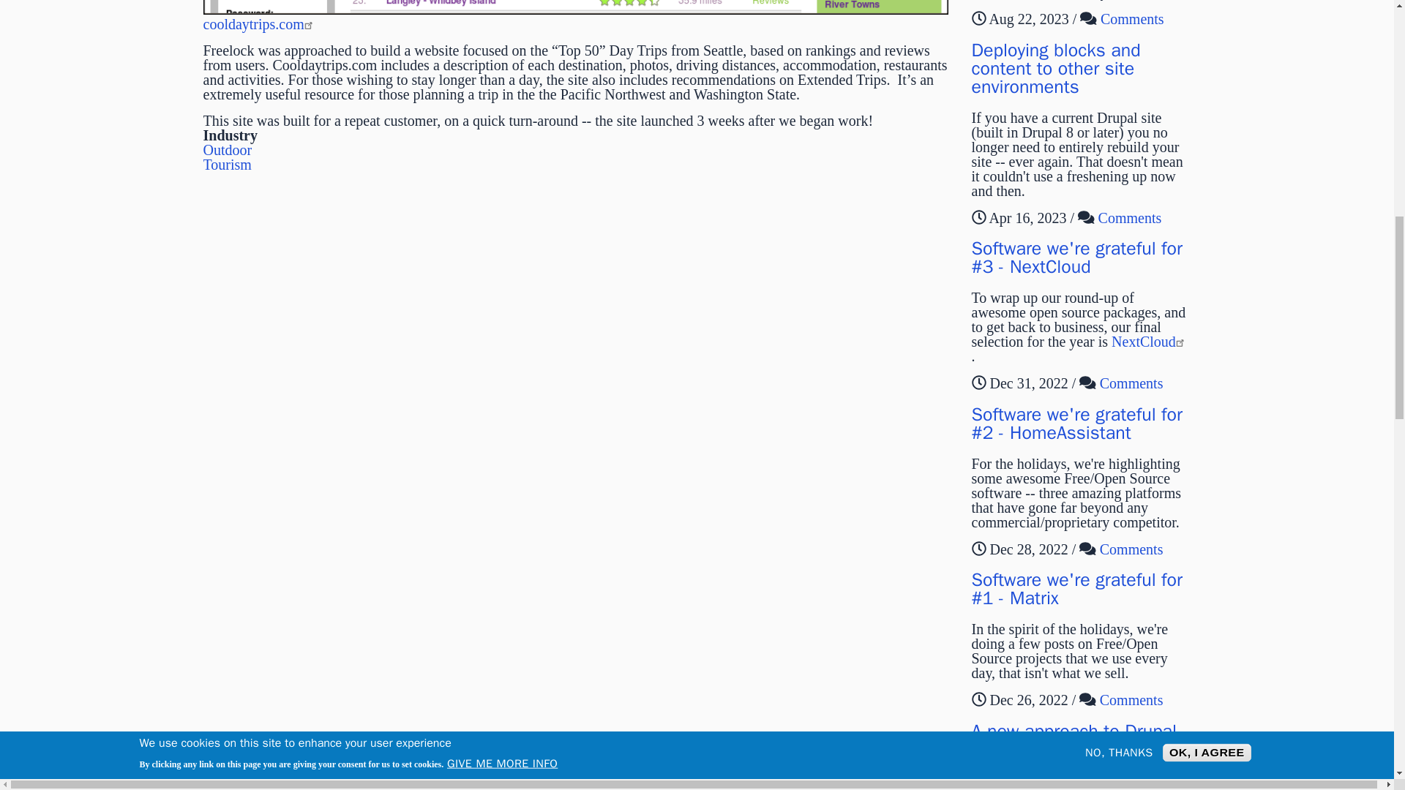 The image size is (1405, 790). What do you see at coordinates (1028, 699) in the screenshot?
I see `Monday, December 26, 2022 - 23:31` at bounding box center [1028, 699].